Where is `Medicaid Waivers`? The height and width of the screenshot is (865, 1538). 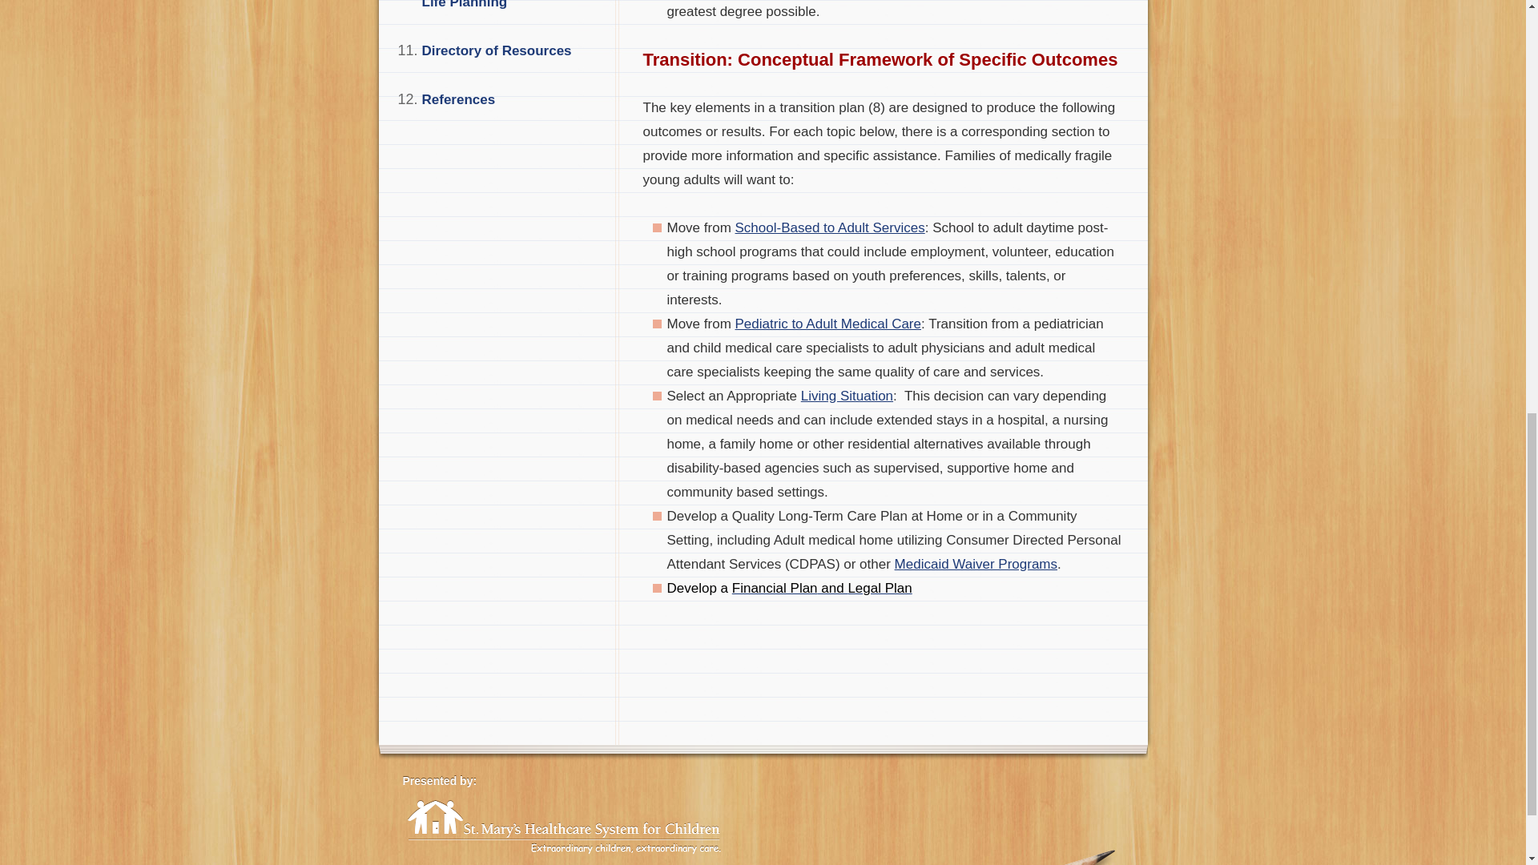 Medicaid Waivers is located at coordinates (976, 564).